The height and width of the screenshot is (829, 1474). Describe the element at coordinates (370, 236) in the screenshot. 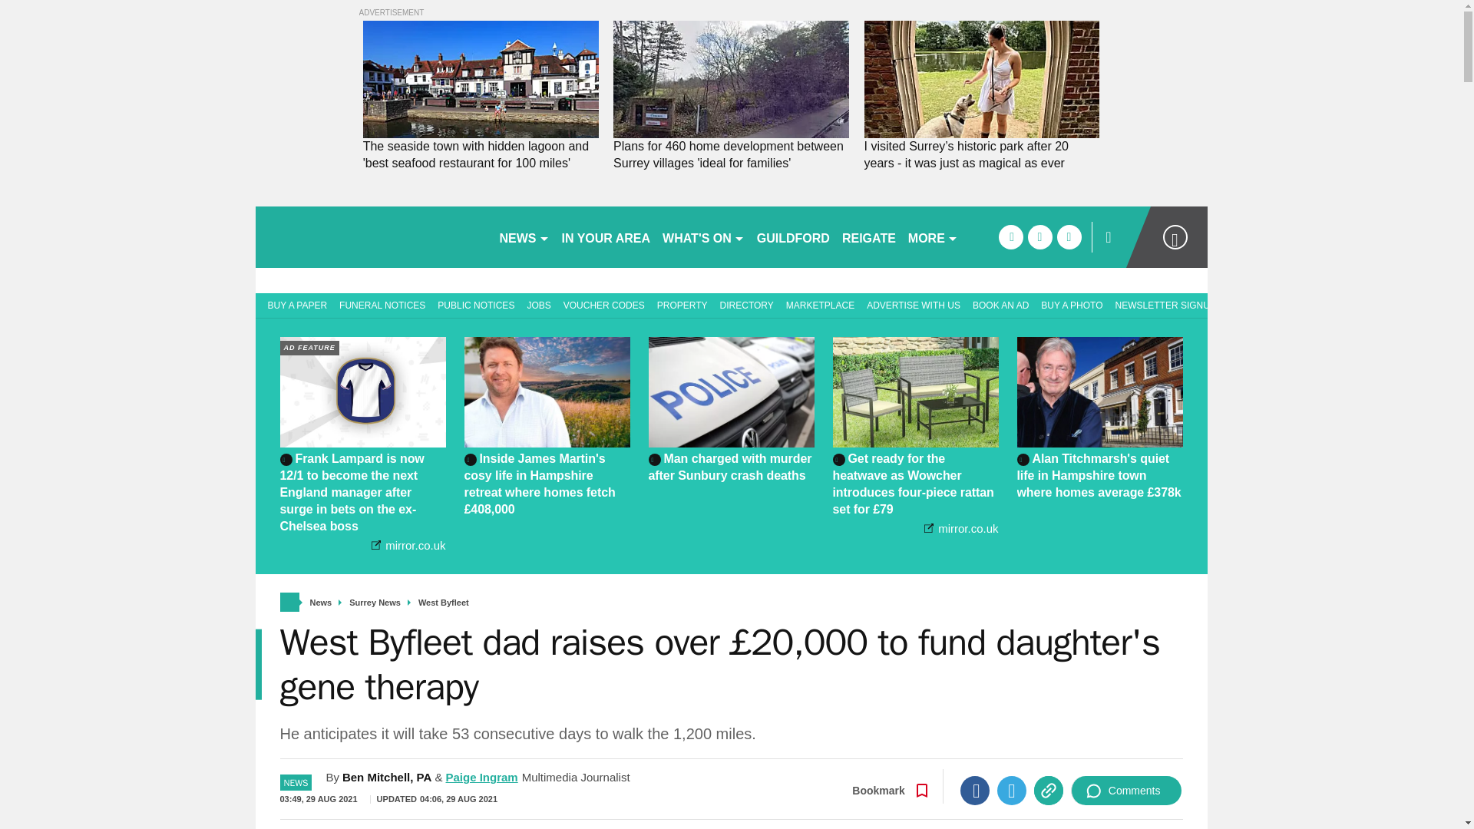

I see `getsurrey` at that location.